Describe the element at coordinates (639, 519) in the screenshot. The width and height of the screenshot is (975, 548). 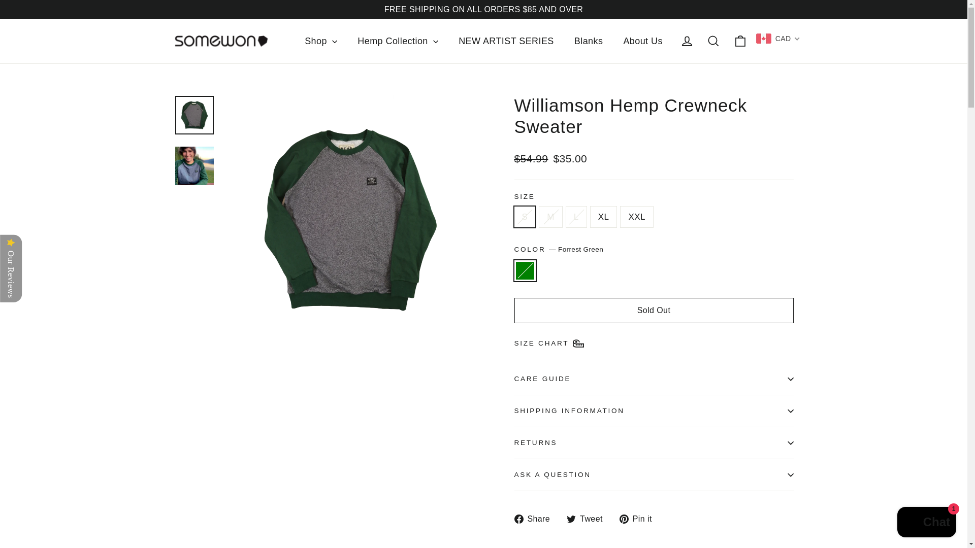
I see `Pin on Pinterest` at that location.